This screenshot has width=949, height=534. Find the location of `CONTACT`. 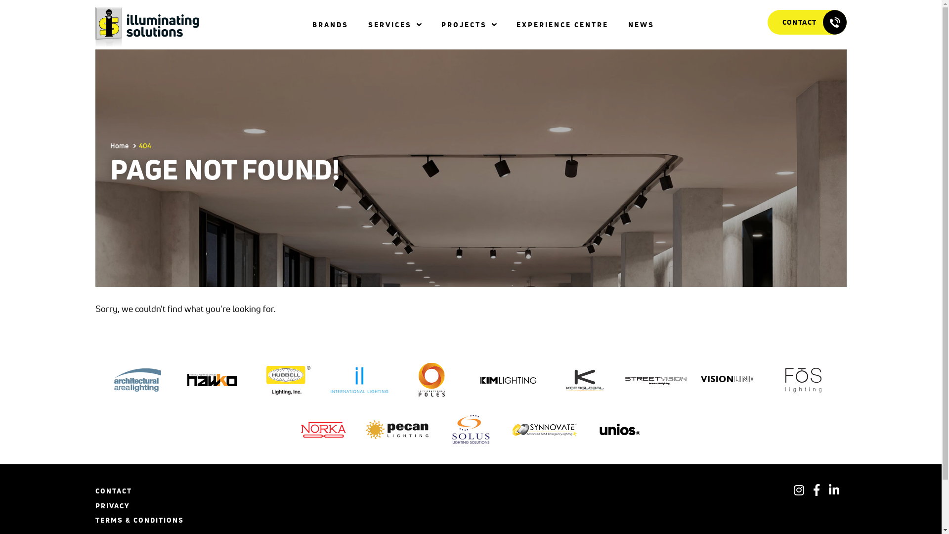

CONTACT is located at coordinates (807, 22).